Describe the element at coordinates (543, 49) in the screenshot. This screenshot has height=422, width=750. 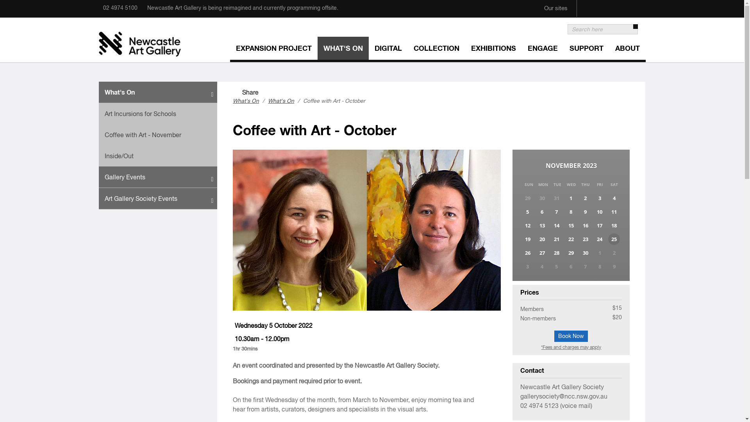
I see `ENGAGE` at that location.